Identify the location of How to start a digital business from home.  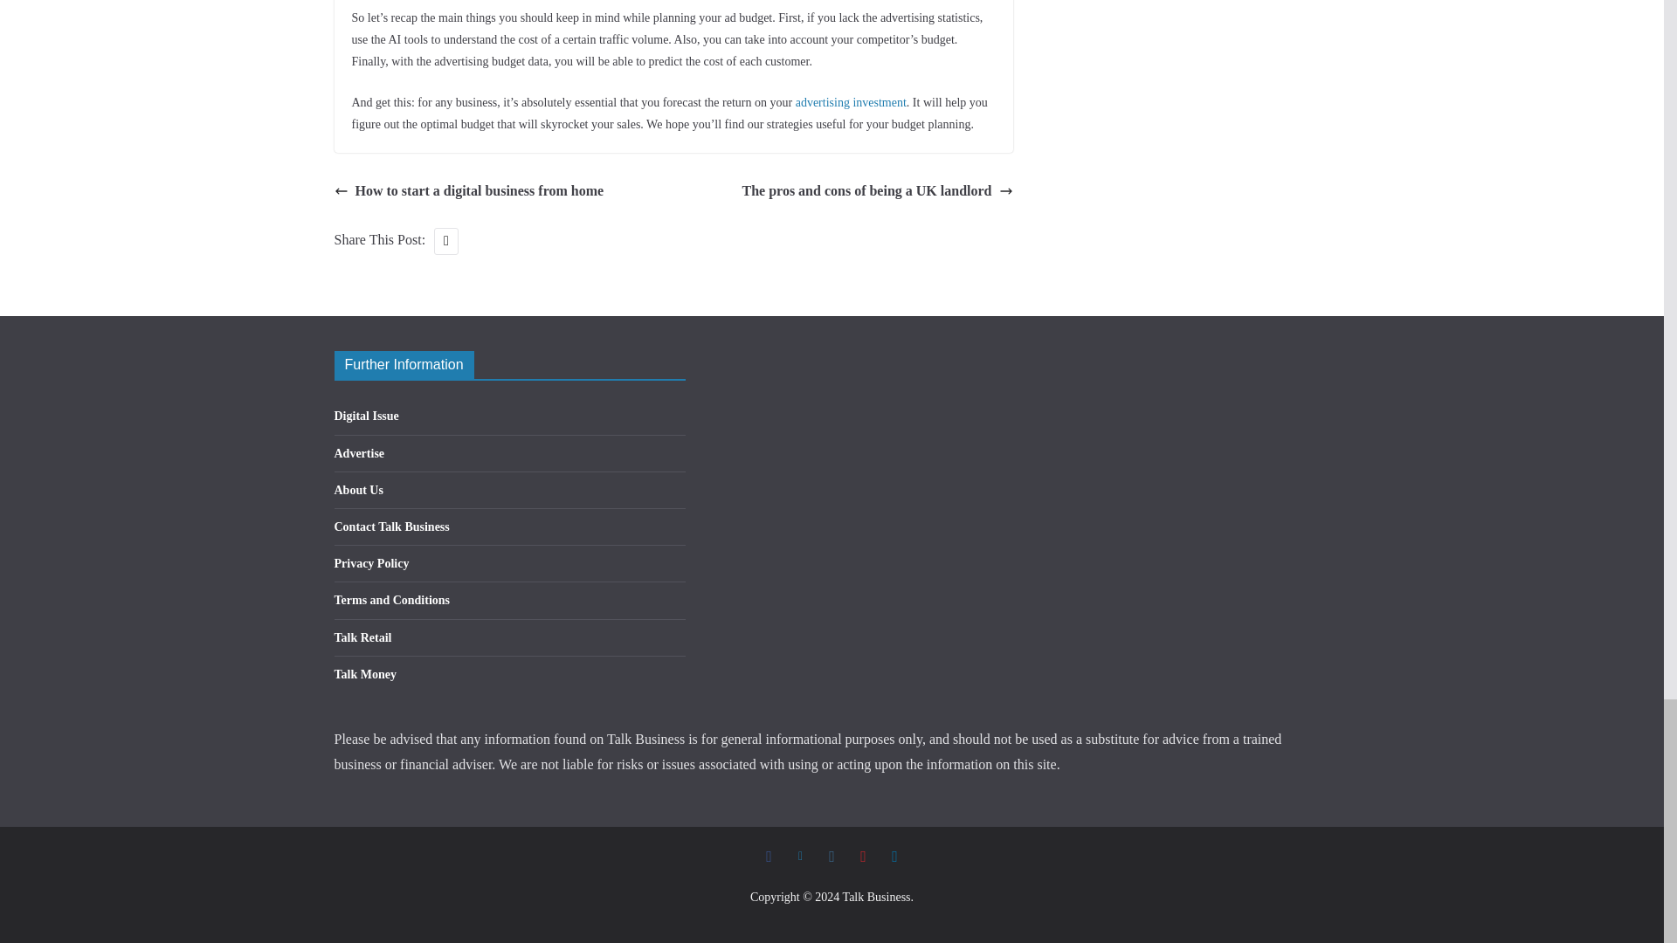
(468, 192).